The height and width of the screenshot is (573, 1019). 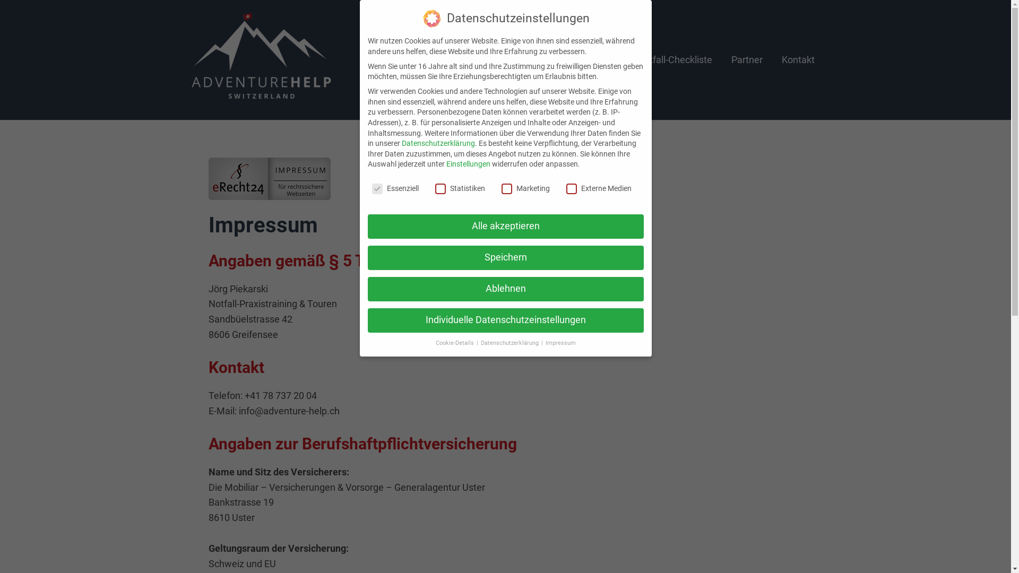 I want to click on Termine, so click(x=600, y=59).